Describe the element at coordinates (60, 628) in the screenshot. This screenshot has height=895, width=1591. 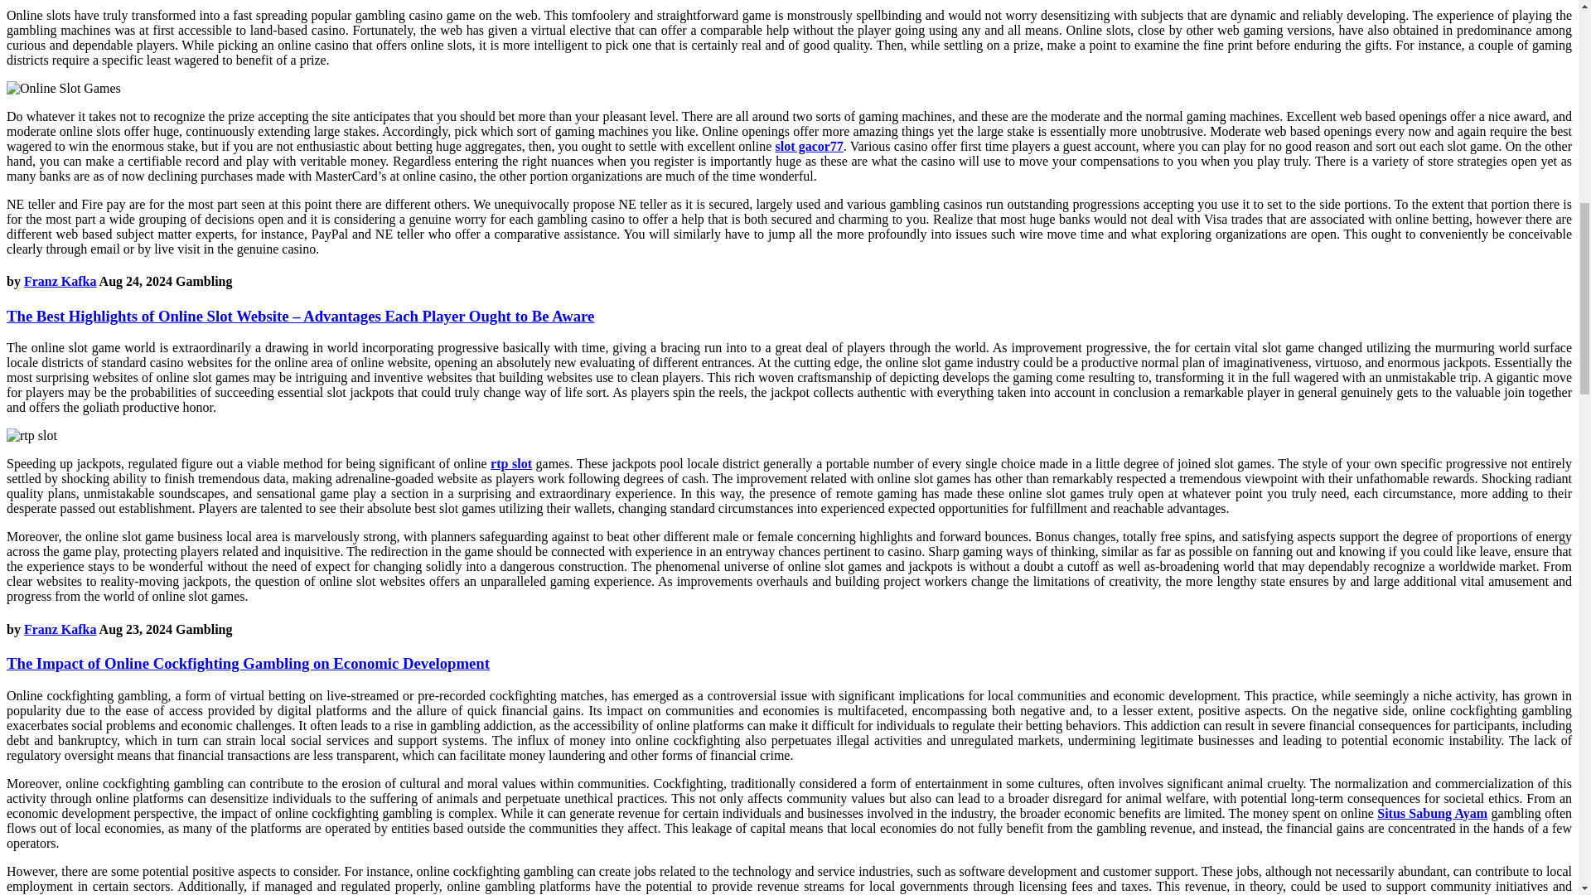
I see `Franz Kafka` at that location.